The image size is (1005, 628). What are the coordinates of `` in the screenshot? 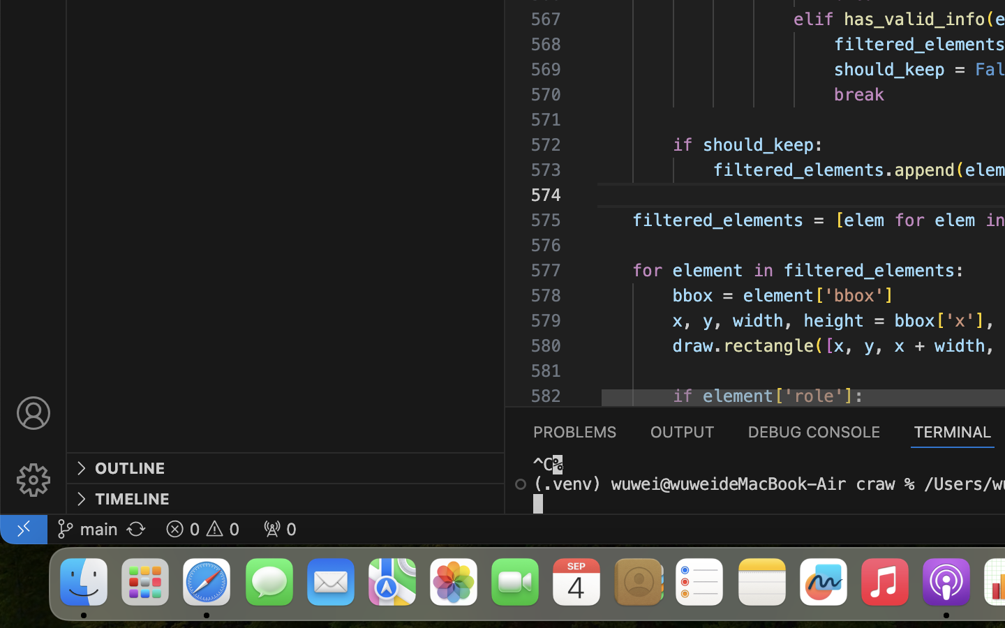 It's located at (81, 469).